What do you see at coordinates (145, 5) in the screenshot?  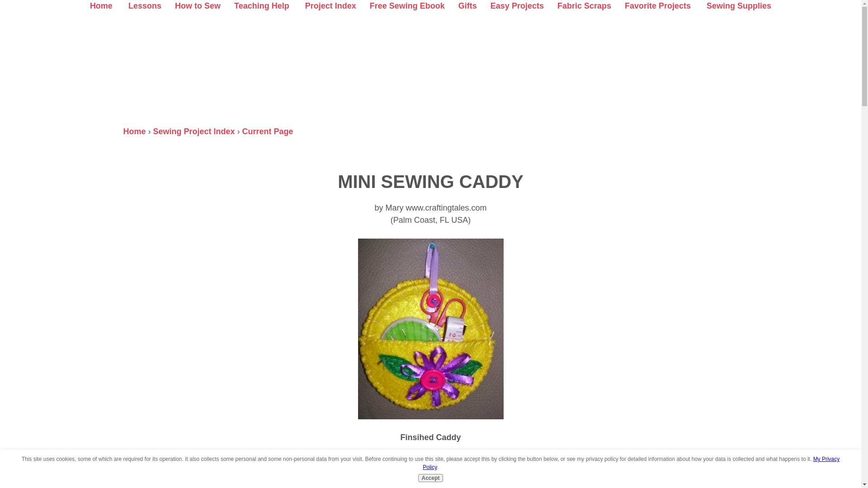 I see `Lessons` at bounding box center [145, 5].